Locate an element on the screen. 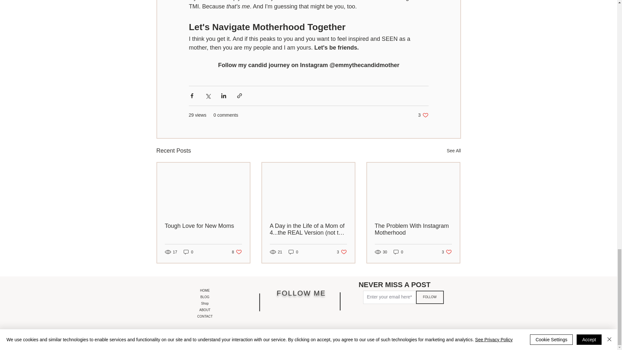  Tough Love for New Moms is located at coordinates (203, 226).